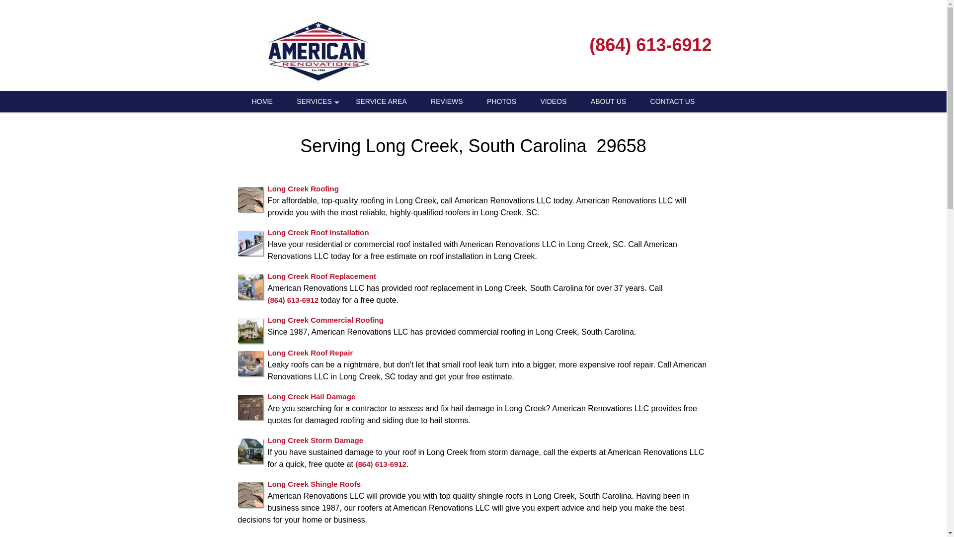  I want to click on Long Creek Roof Replacement, so click(321, 275).